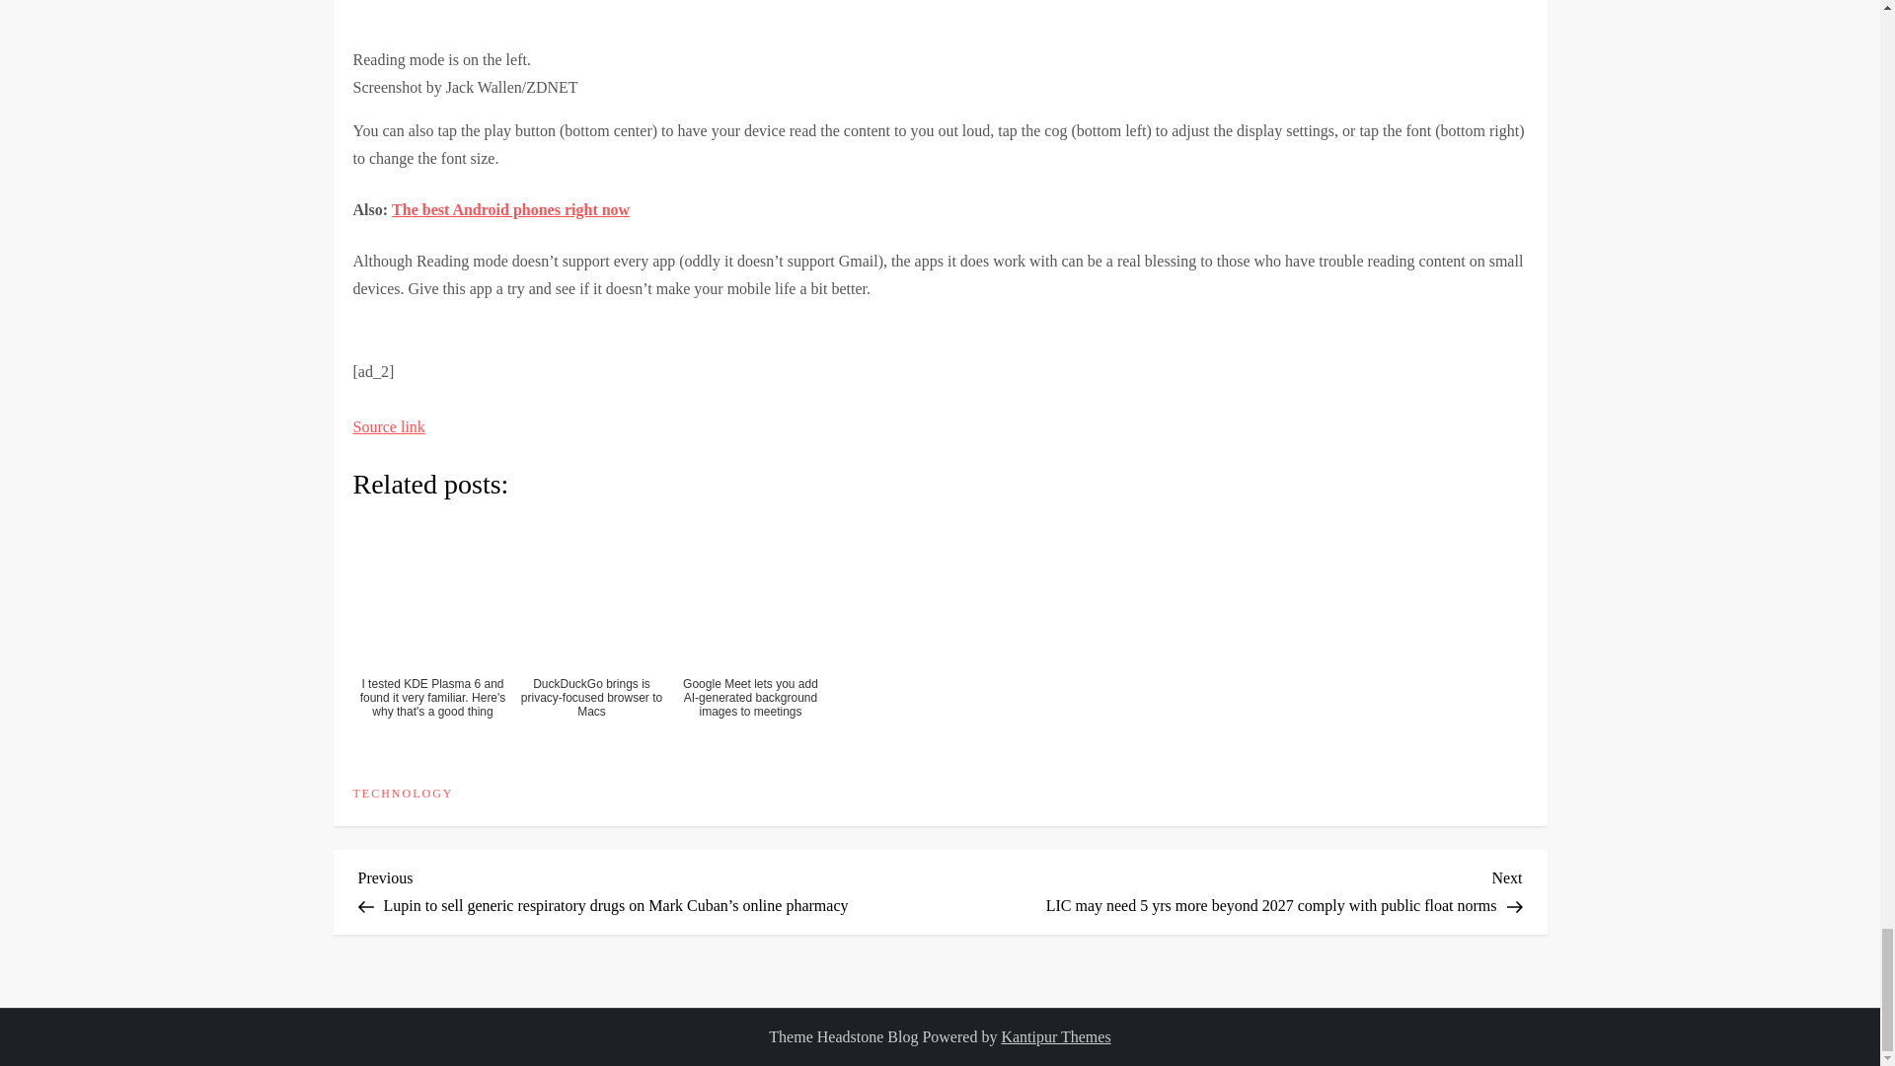 Image resolution: width=1895 pixels, height=1066 pixels. What do you see at coordinates (389, 426) in the screenshot?
I see `Source link` at bounding box center [389, 426].